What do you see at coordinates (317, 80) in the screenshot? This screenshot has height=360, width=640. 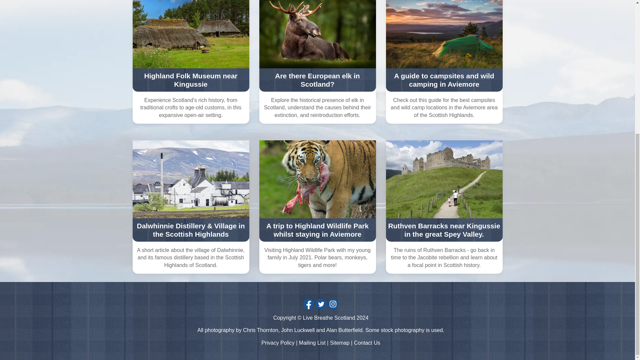 I see `Are there European elk in Scotland?` at bounding box center [317, 80].